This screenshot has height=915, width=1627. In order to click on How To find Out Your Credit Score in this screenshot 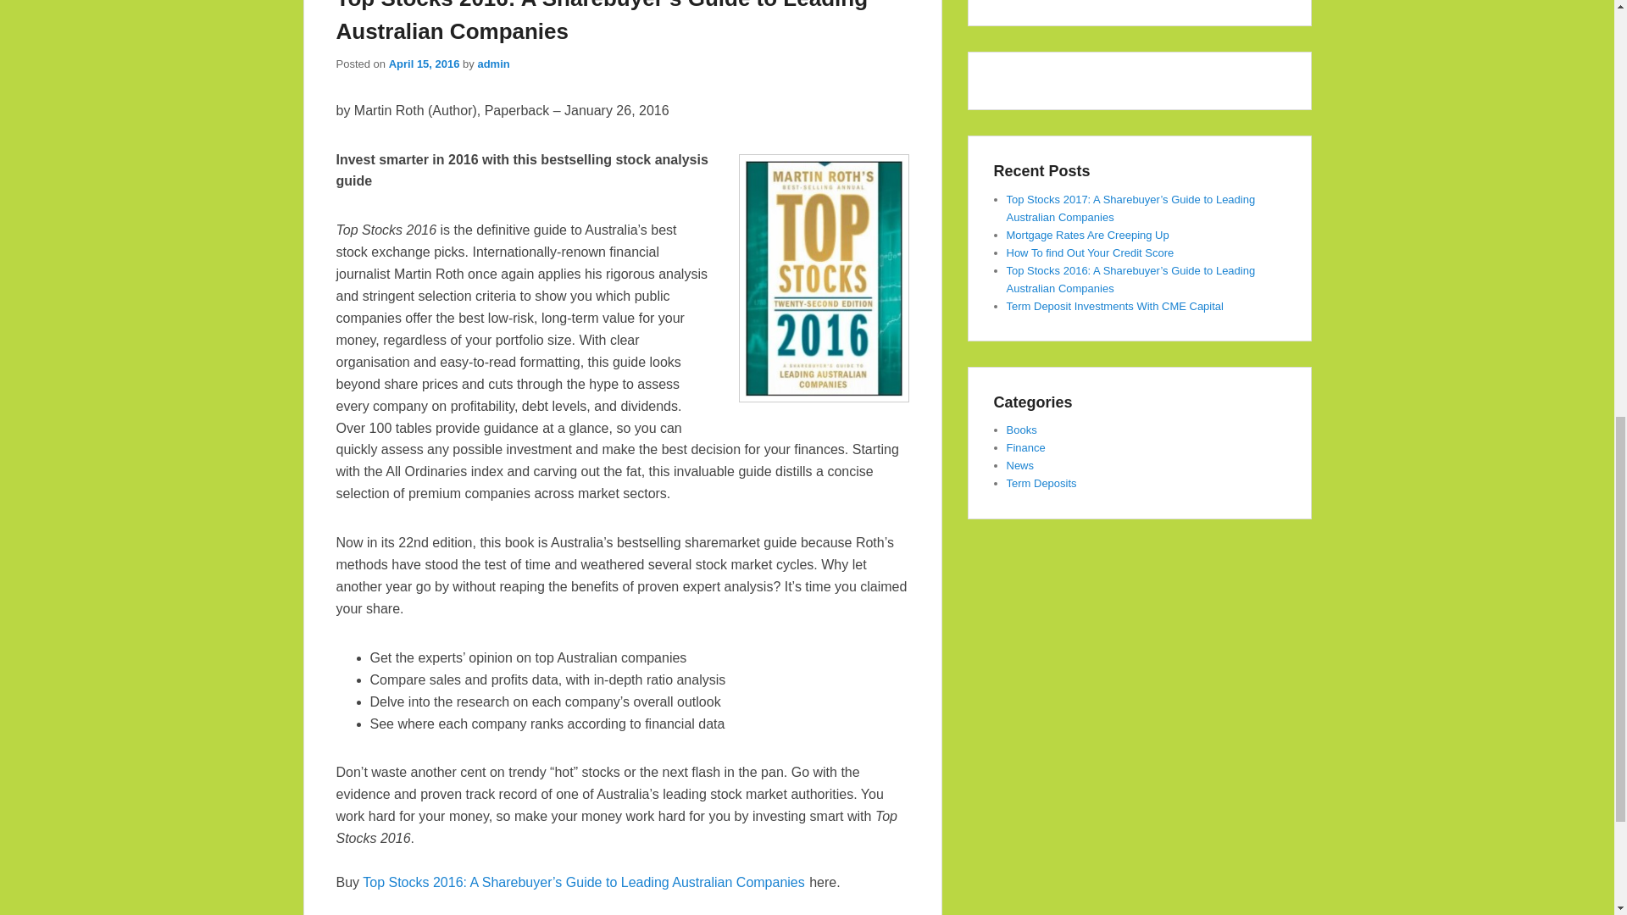, I will do `click(1091, 252)`.